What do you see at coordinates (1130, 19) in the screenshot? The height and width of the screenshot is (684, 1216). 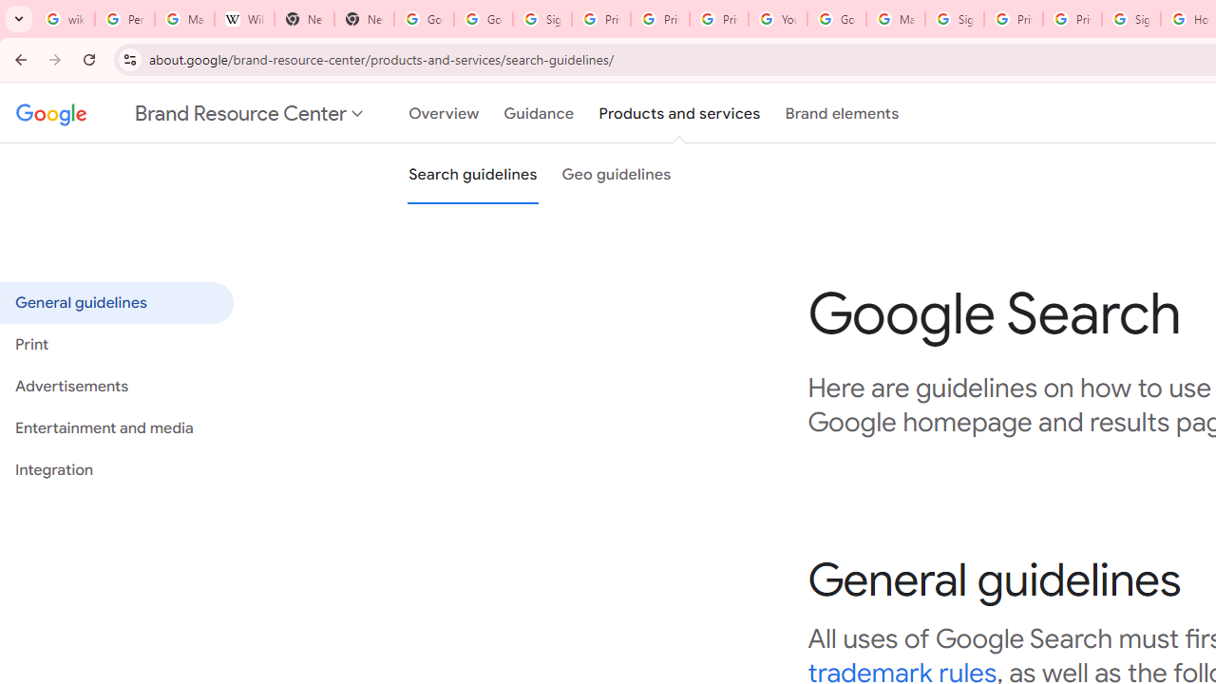 I see `Sign in - Google Accounts` at bounding box center [1130, 19].